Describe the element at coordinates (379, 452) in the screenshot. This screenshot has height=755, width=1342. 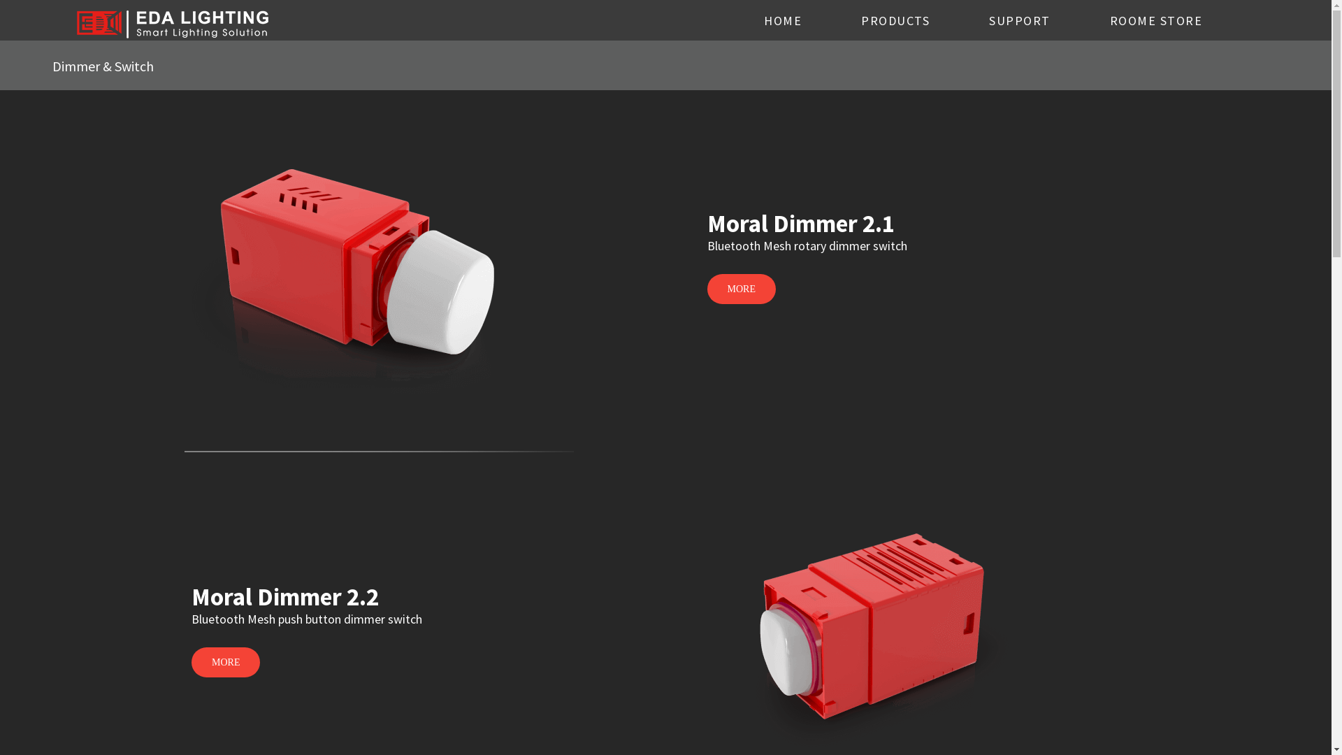
I see `line` at that location.